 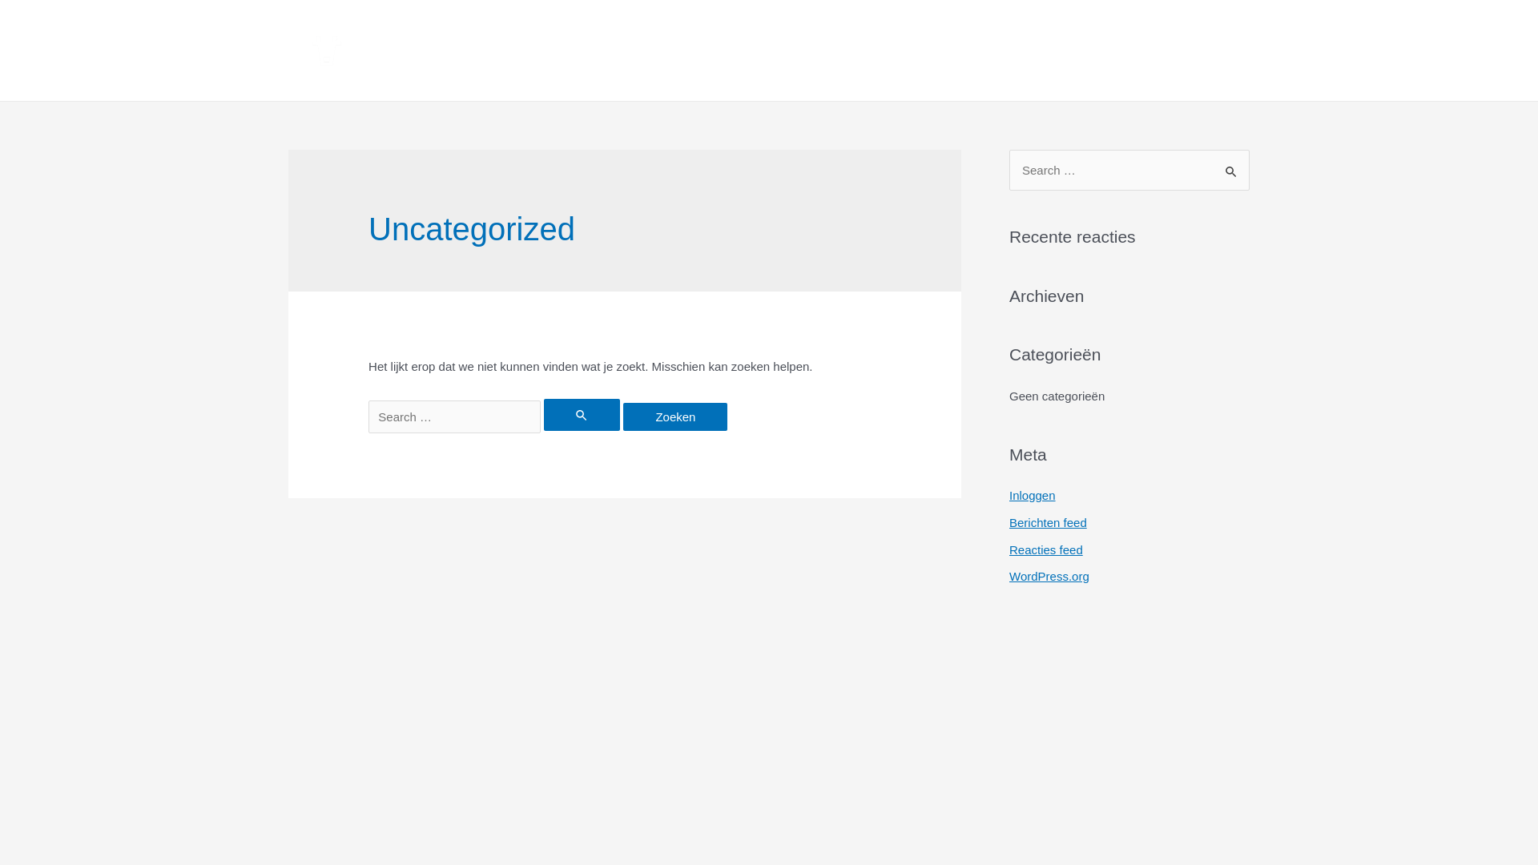 I want to click on Over ons, so click(x=987, y=50).